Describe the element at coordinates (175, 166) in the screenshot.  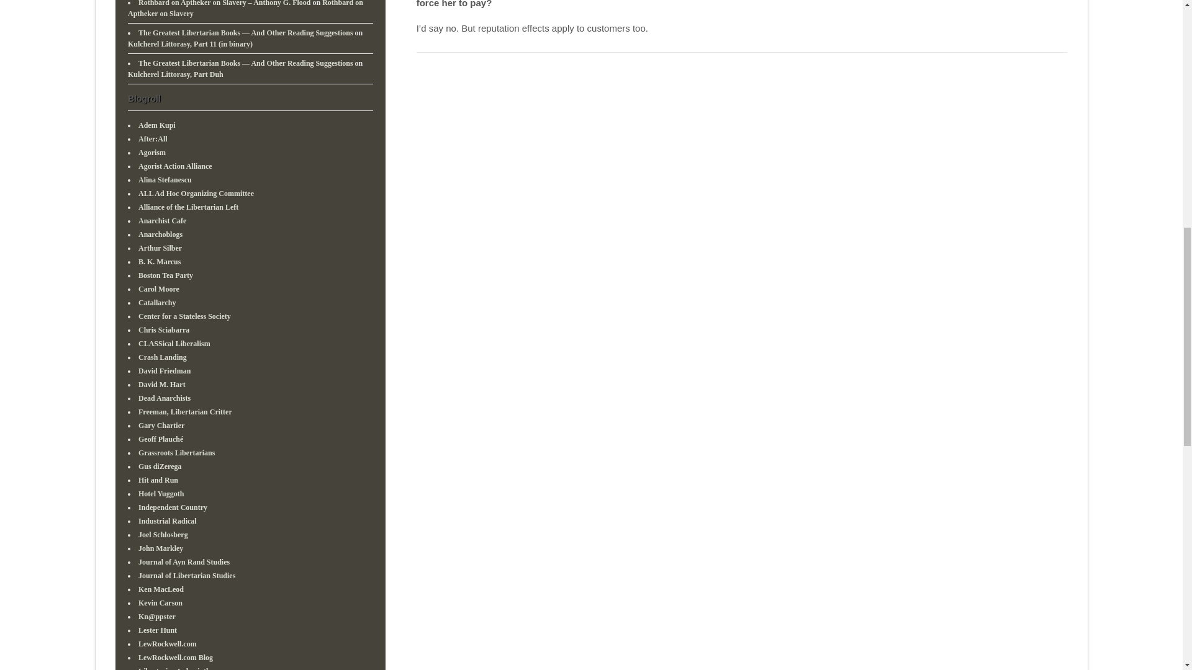
I see `Agorist Action Alliance` at that location.